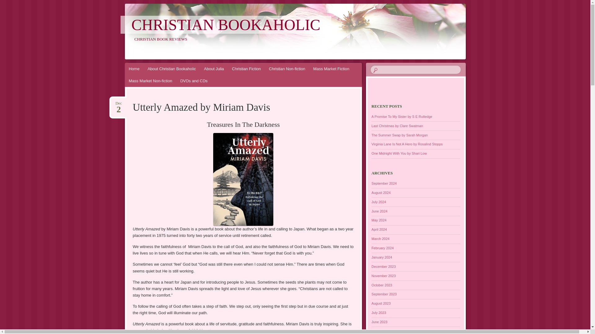 This screenshot has height=334, width=595. I want to click on Mass Market Fiction, so click(399, 153).